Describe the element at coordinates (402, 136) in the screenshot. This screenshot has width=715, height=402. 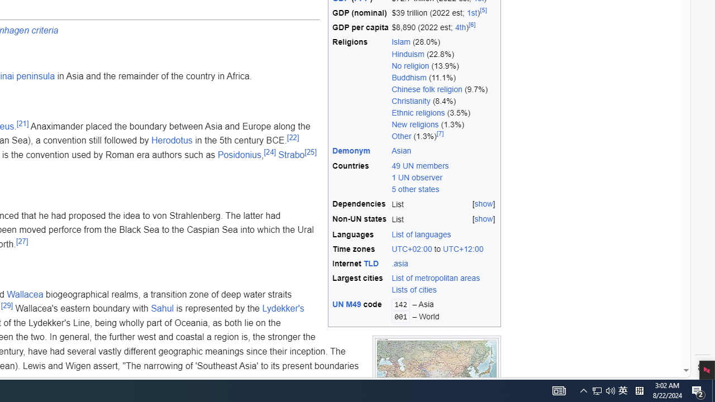
I see `Other` at that location.